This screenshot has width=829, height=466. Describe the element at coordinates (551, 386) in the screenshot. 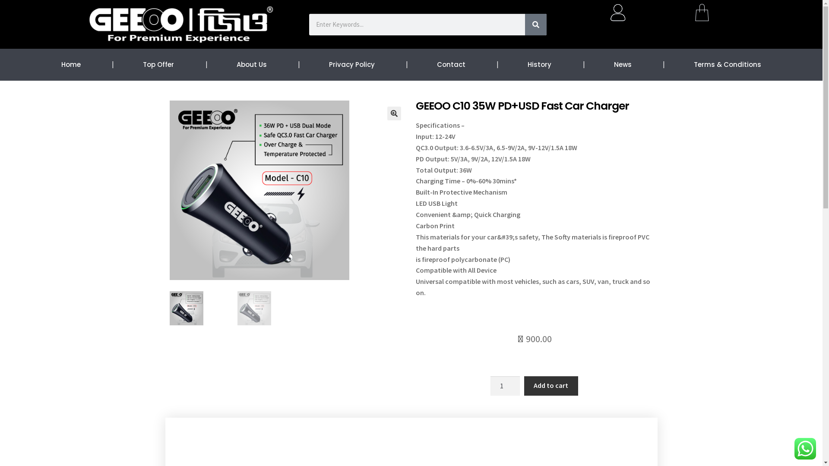

I see `Add to cart` at that location.